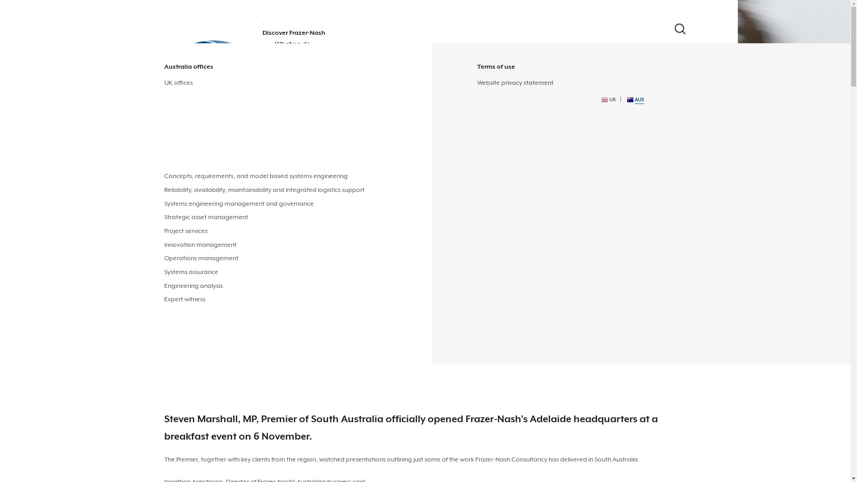 The width and height of the screenshot is (857, 482). Describe the element at coordinates (287, 66) in the screenshot. I see `Careers` at that location.